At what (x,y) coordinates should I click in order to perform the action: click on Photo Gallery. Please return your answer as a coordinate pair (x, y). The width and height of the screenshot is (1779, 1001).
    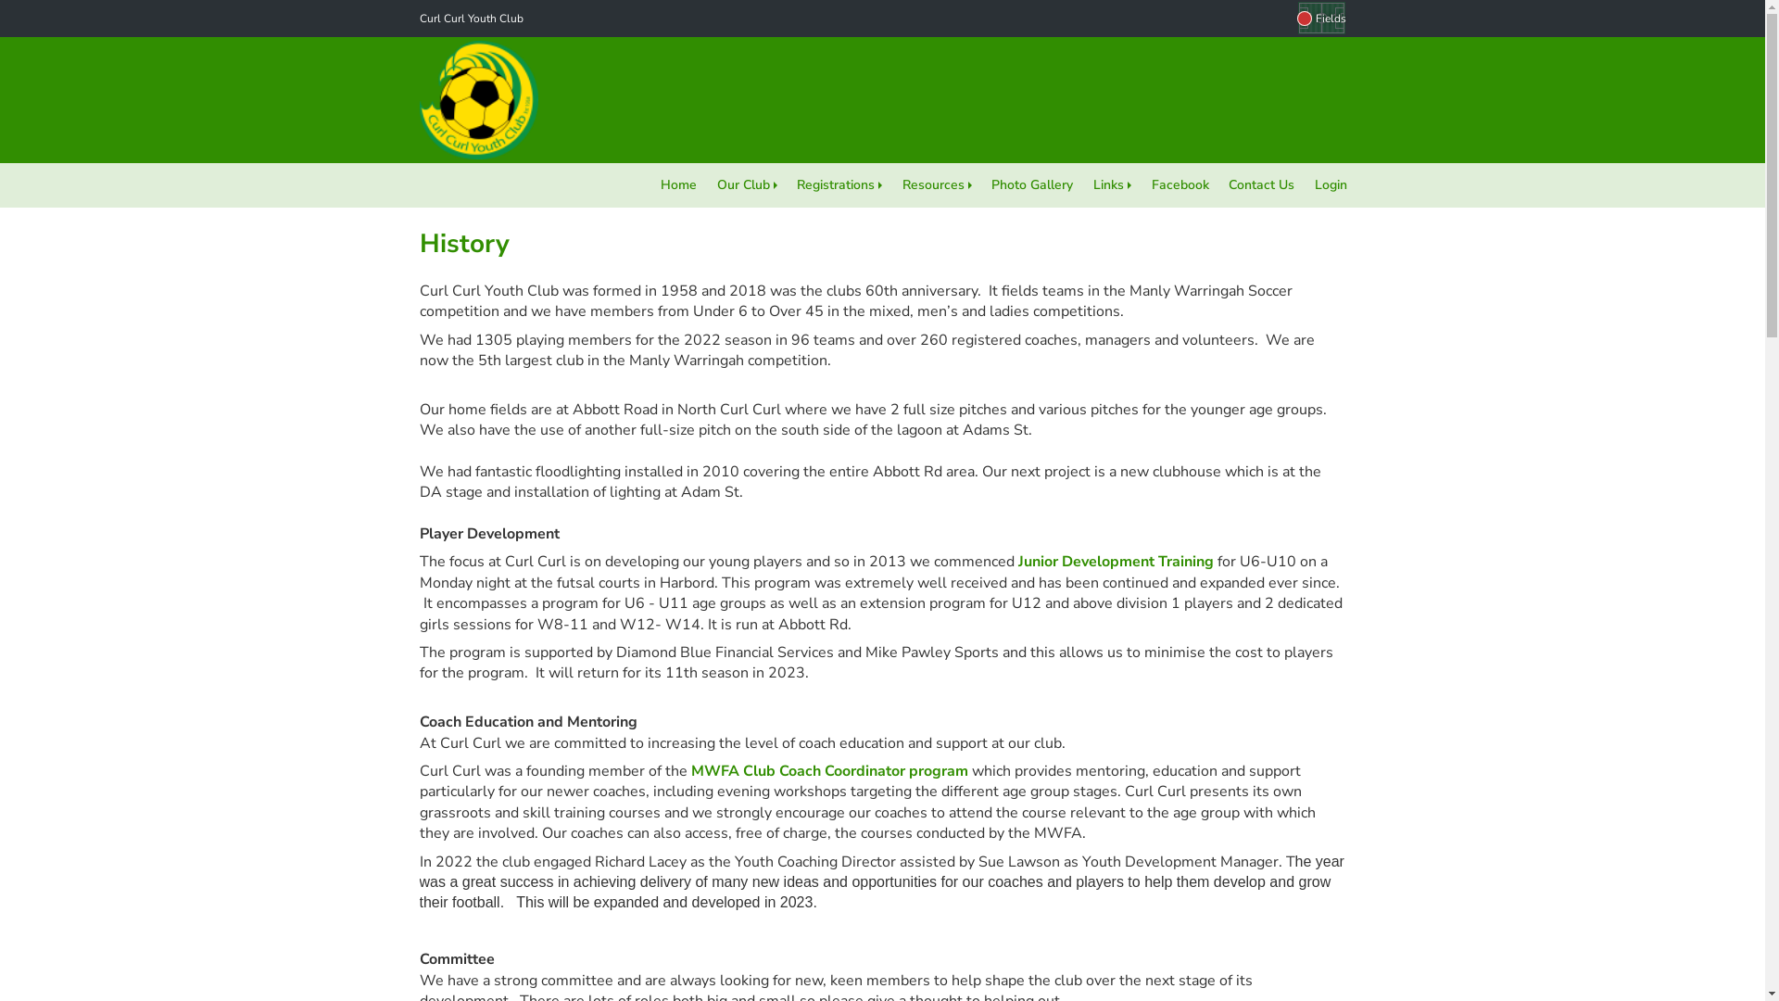
    Looking at the image, I should click on (1033, 185).